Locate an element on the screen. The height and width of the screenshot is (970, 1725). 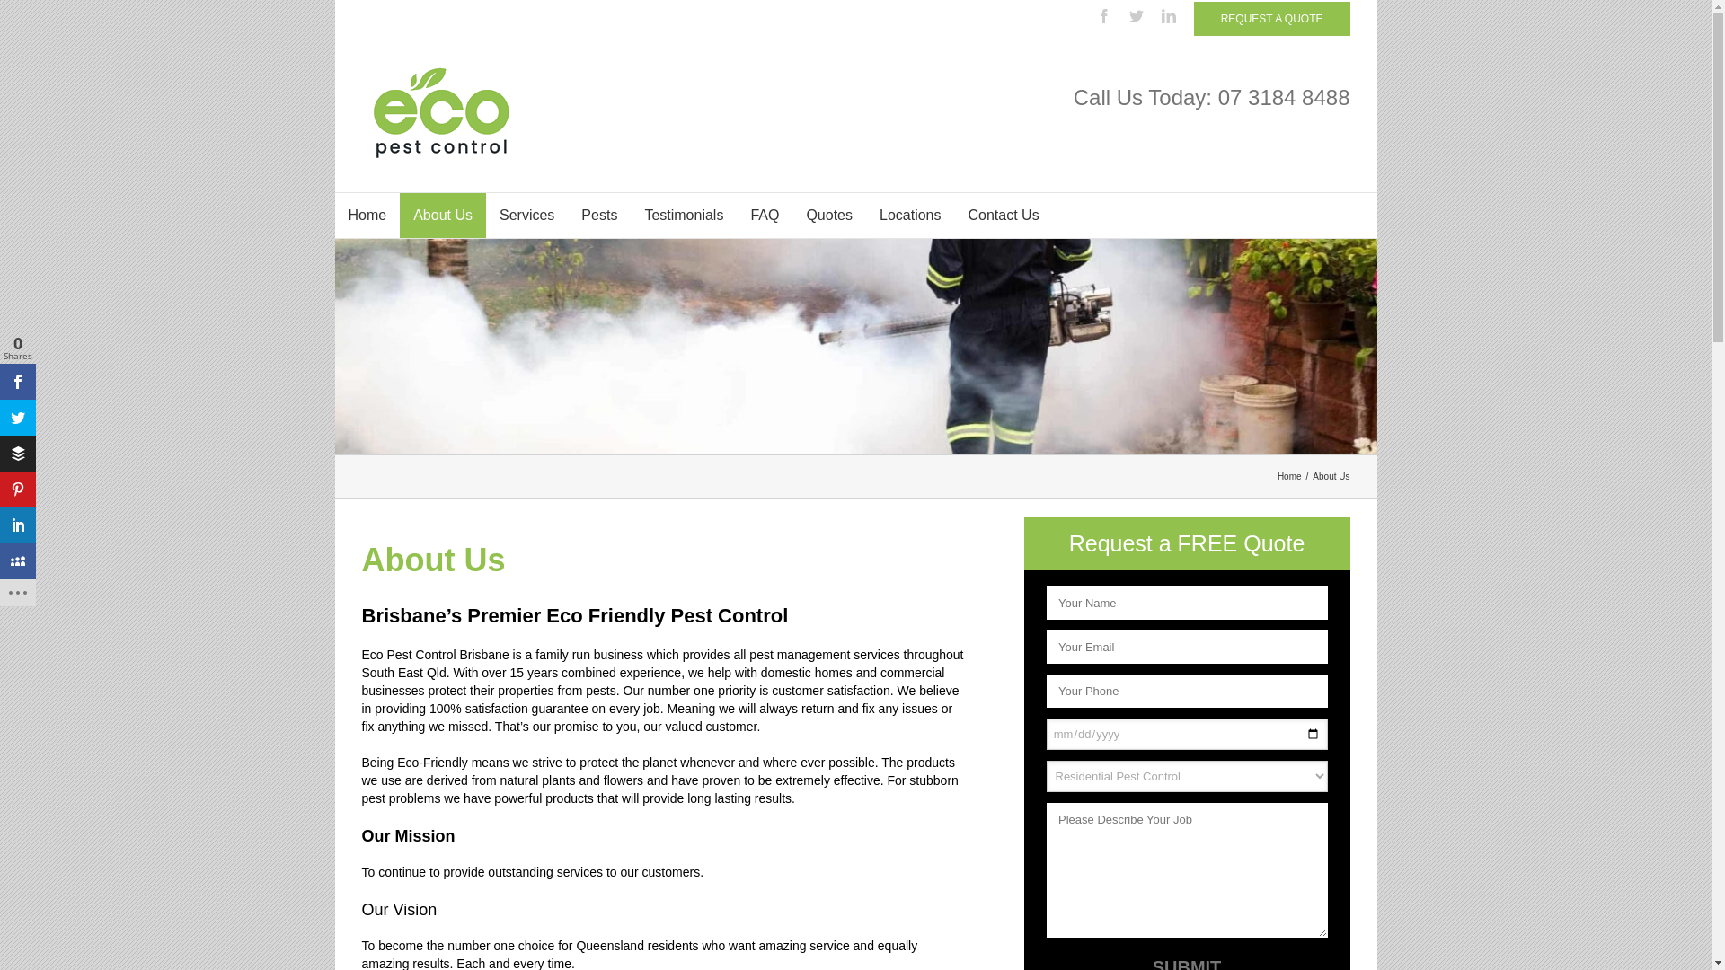
About Us is located at coordinates (443, 216).